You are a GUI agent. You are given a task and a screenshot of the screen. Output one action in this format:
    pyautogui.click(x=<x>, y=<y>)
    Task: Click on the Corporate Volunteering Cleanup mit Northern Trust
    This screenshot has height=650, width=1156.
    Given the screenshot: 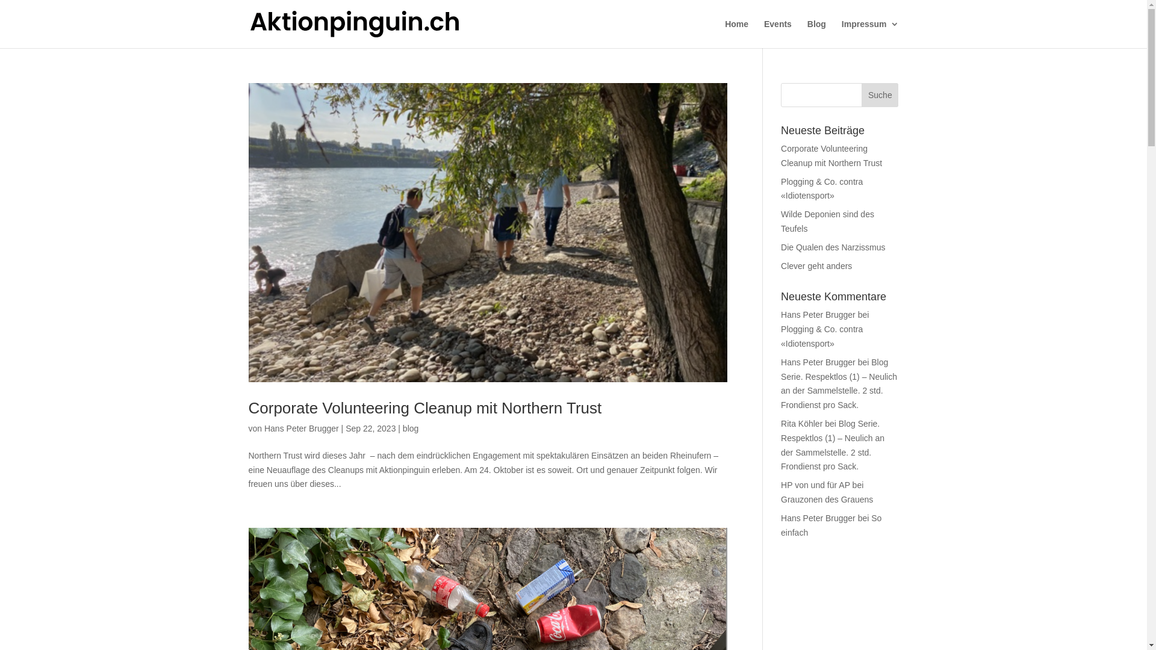 What is the action you would take?
    pyautogui.click(x=424, y=408)
    